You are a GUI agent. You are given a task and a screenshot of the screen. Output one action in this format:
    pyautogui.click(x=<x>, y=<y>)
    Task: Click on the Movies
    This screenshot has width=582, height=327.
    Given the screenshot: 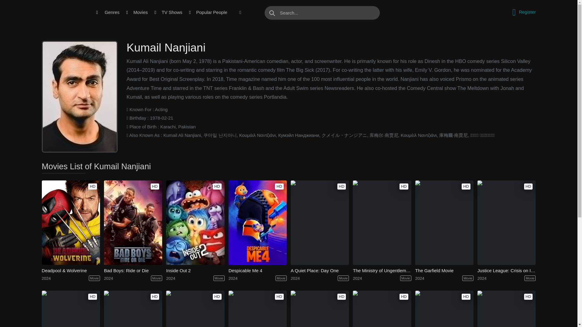 What is the action you would take?
    pyautogui.click(x=141, y=12)
    